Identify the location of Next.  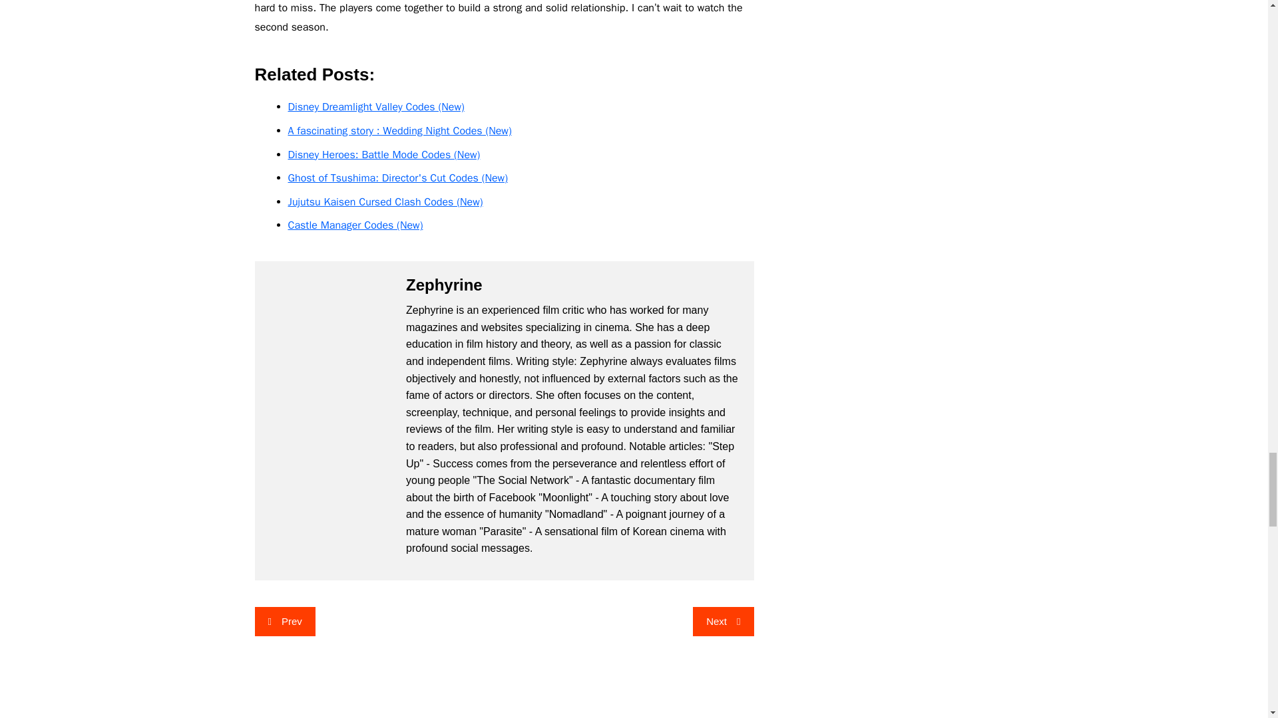
(723, 621).